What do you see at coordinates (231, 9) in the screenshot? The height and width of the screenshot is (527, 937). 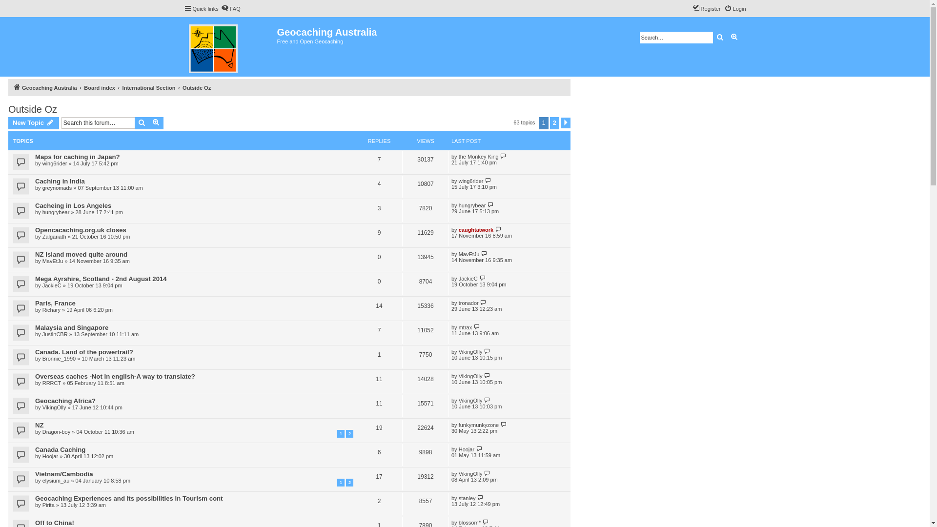 I see `FAQ` at bounding box center [231, 9].